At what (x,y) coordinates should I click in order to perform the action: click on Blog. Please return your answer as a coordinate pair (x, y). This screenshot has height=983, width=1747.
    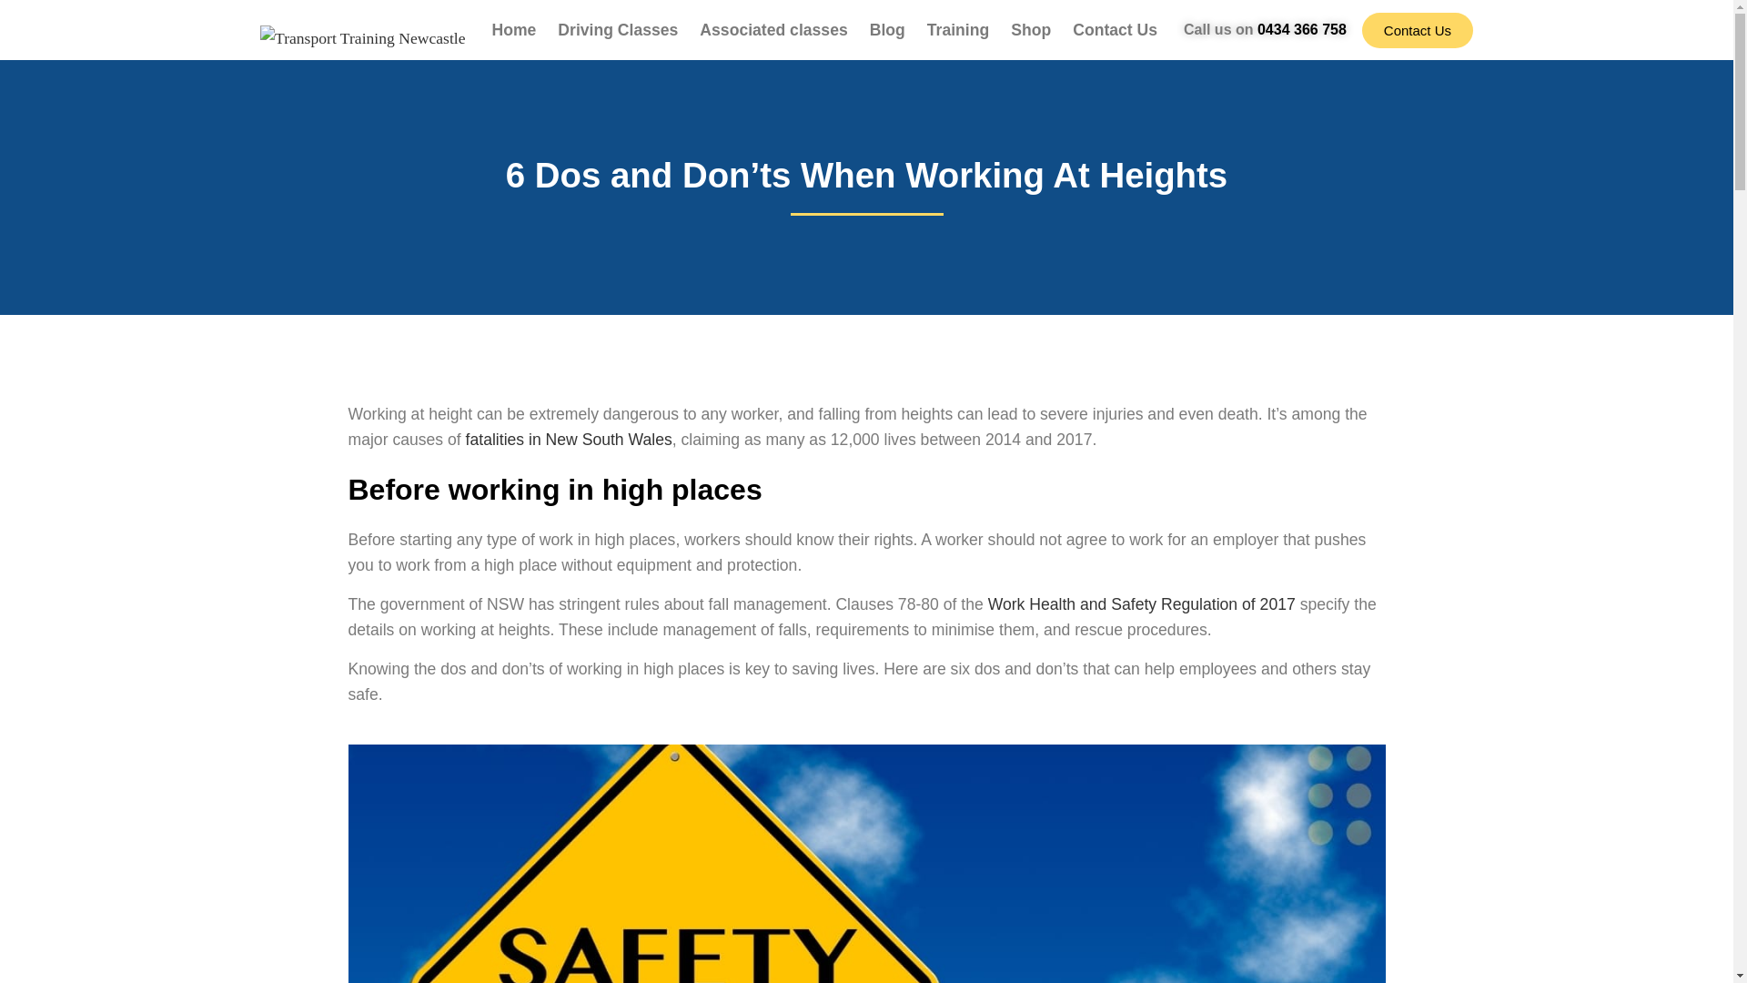
    Looking at the image, I should click on (887, 29).